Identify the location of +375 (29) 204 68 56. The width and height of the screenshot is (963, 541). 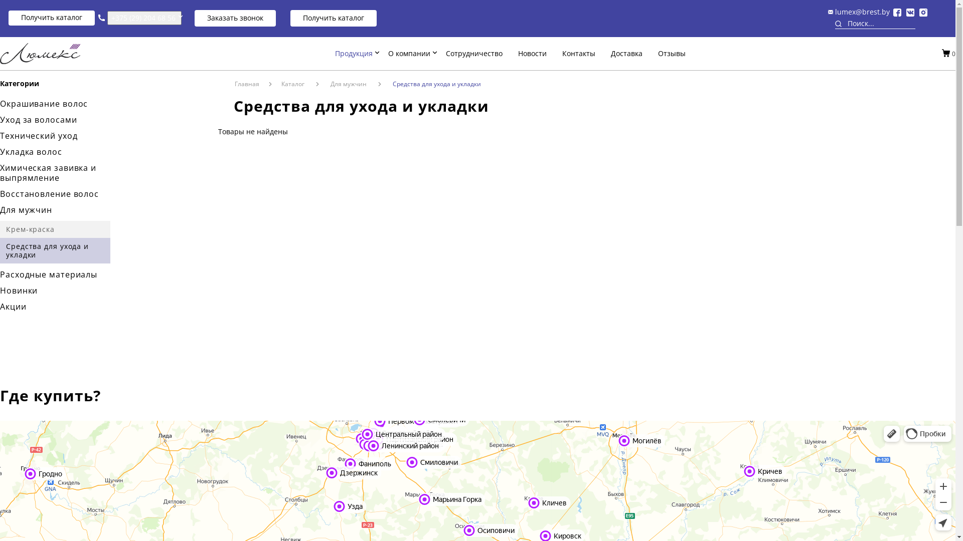
(143, 18).